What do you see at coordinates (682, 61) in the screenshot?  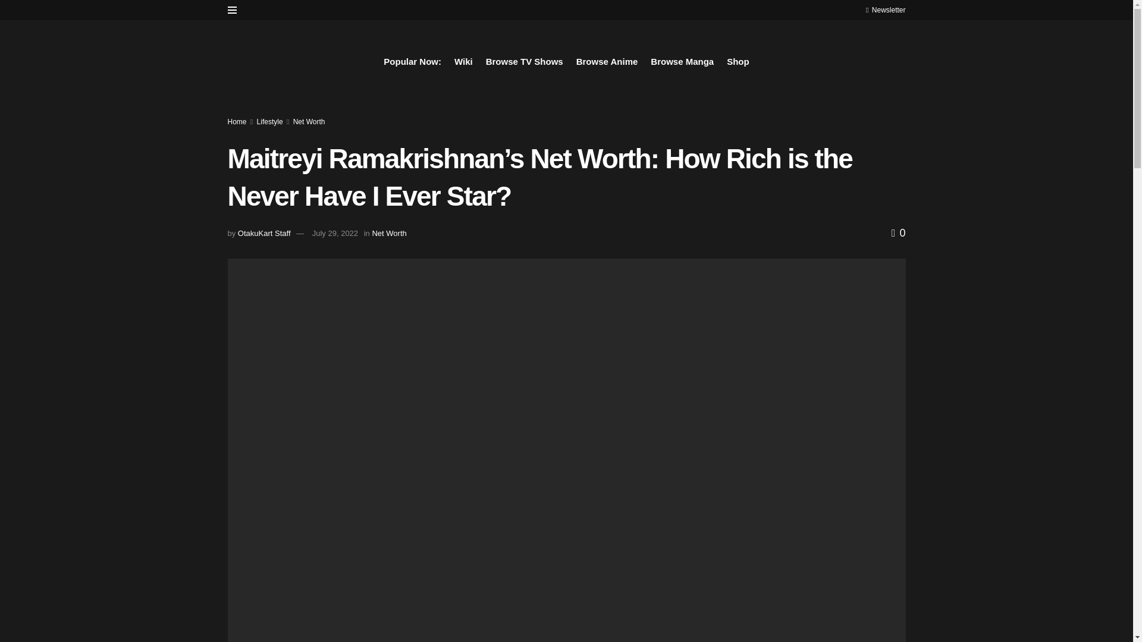 I see `Browse Manga` at bounding box center [682, 61].